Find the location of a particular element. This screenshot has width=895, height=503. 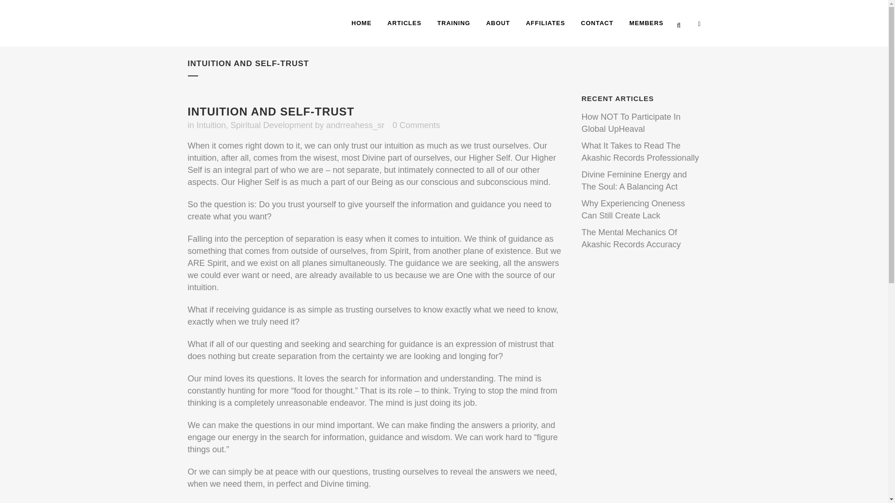

Why Experiencing Oneness Can Still Create Lack is located at coordinates (633, 210).